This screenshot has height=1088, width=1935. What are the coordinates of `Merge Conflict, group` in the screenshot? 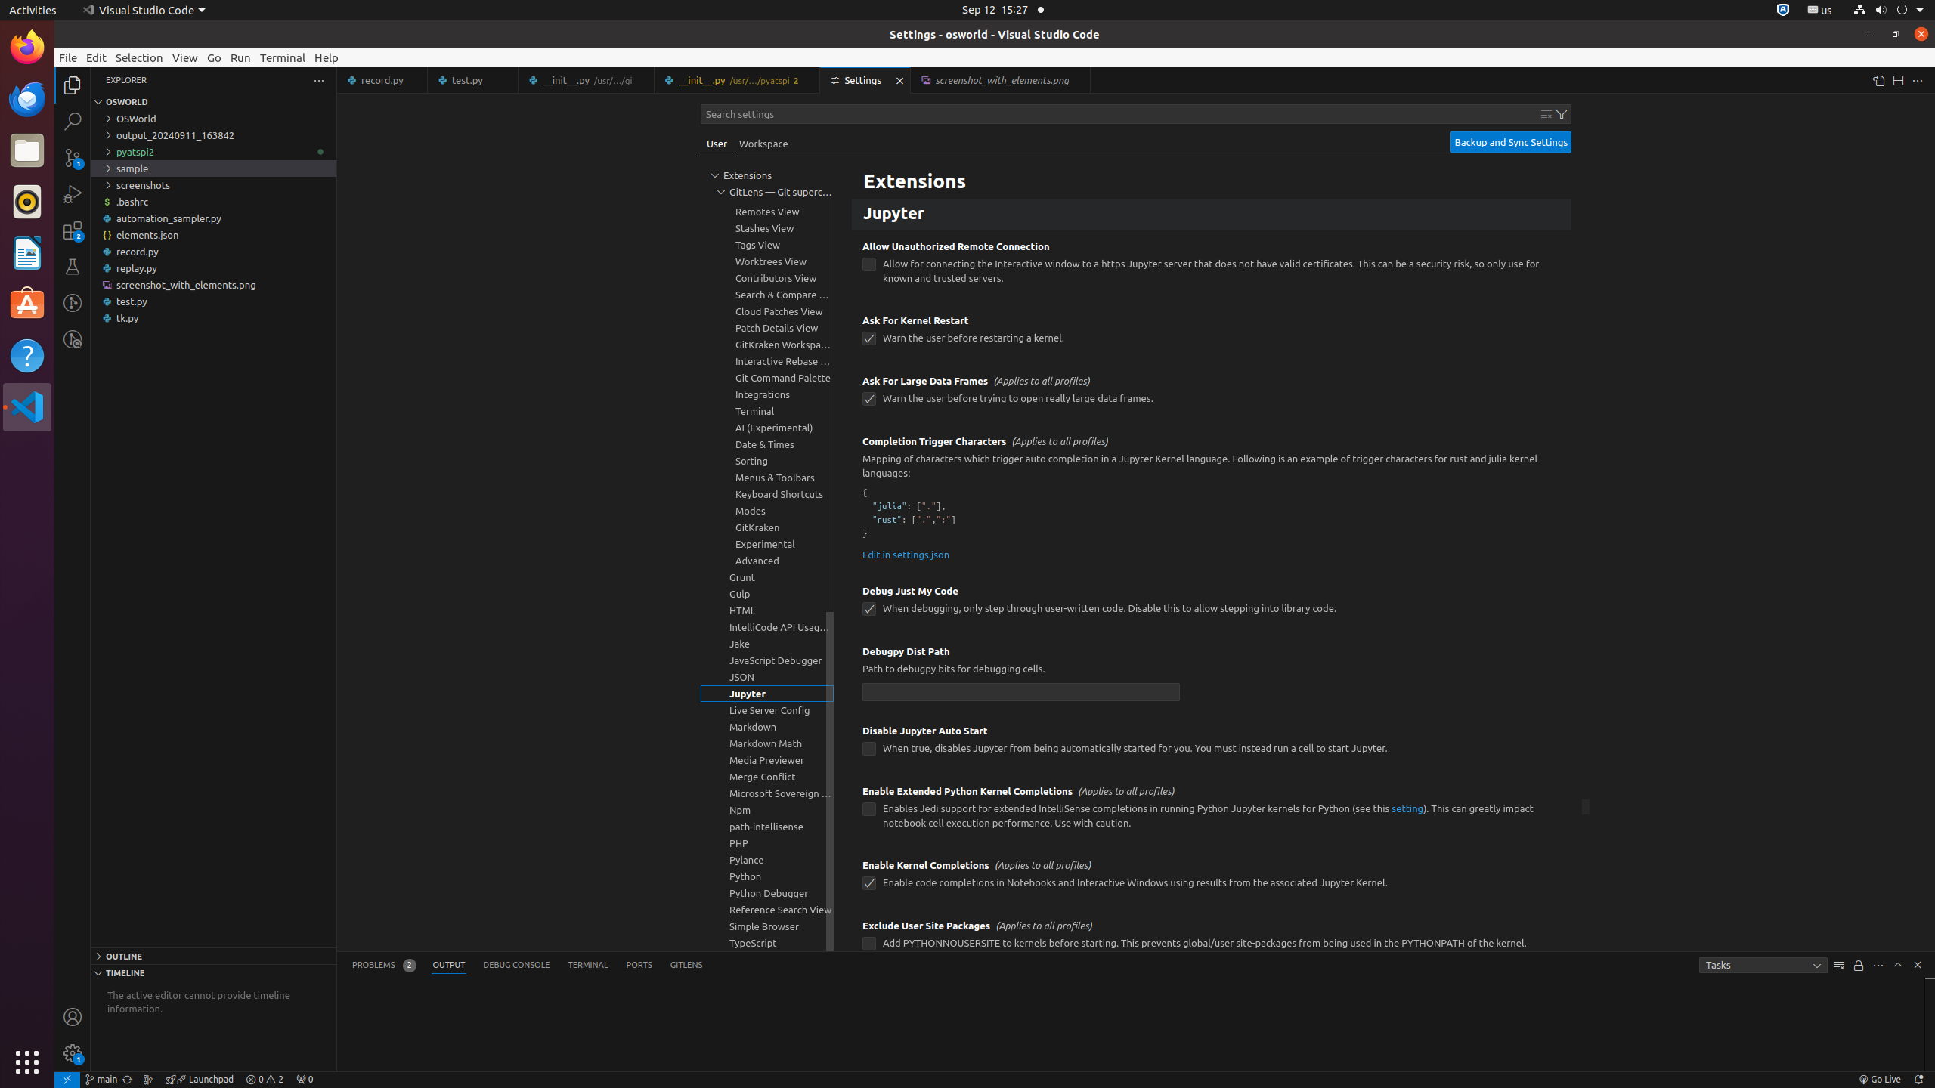 It's located at (767, 777).